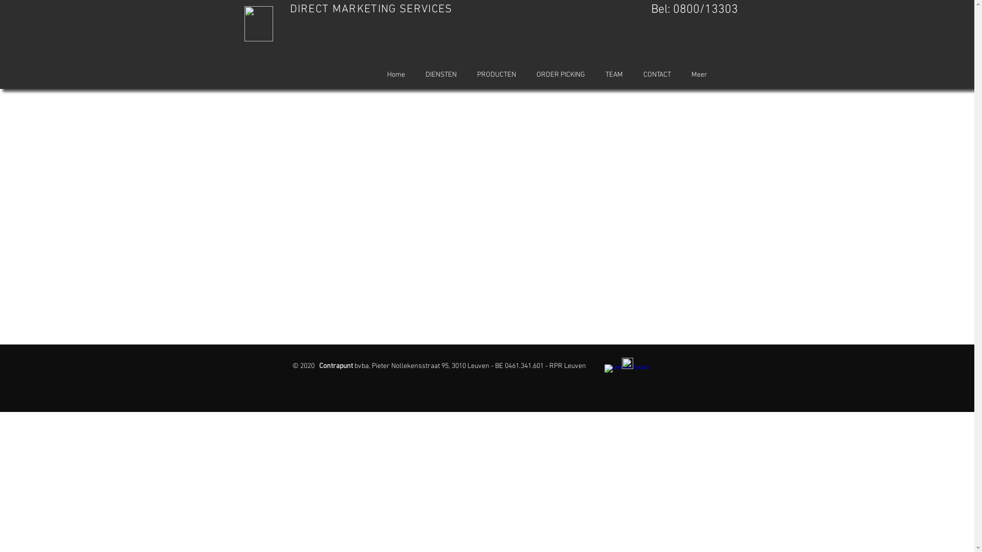 This screenshot has width=982, height=552. Describe the element at coordinates (561, 75) in the screenshot. I see `ORDER PICKING` at that location.